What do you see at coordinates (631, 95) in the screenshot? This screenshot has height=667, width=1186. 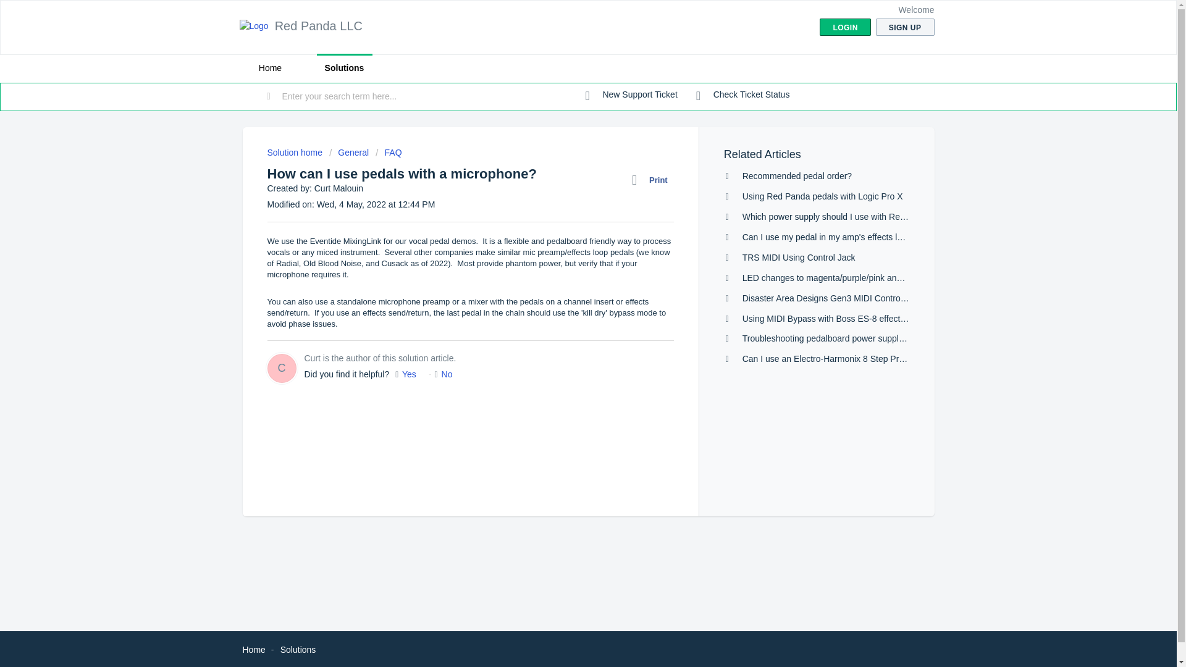 I see `New support ticket` at bounding box center [631, 95].